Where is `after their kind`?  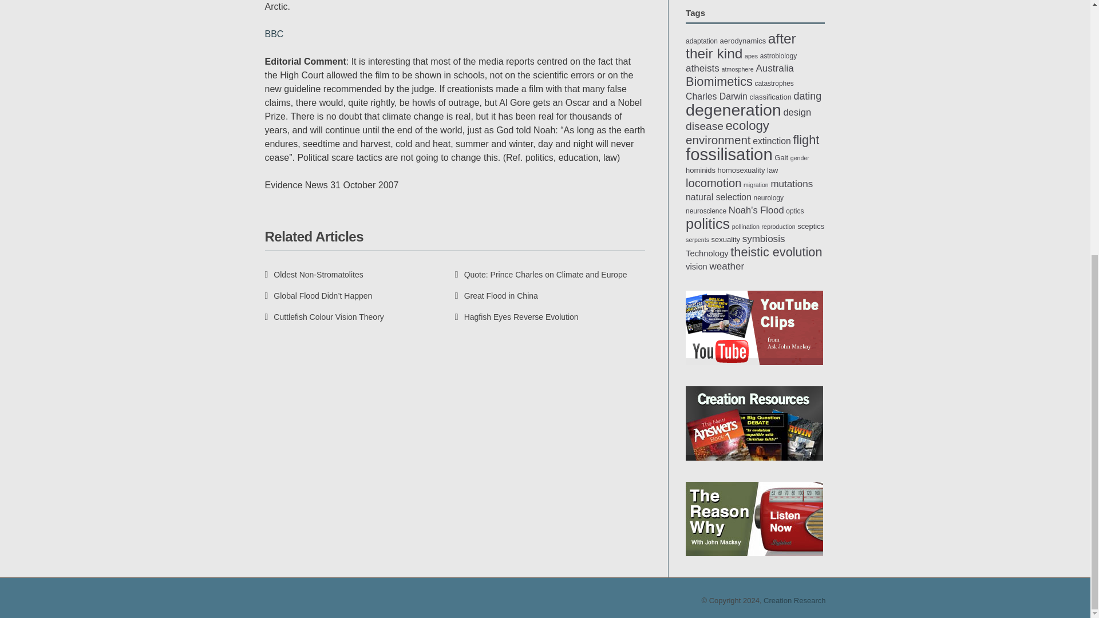 after their kind is located at coordinates (741, 46).